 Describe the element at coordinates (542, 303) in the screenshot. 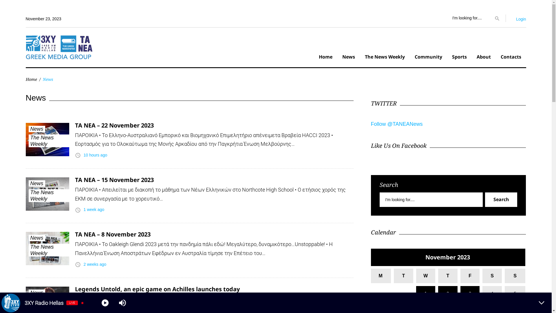

I see `Minimize Player` at that location.